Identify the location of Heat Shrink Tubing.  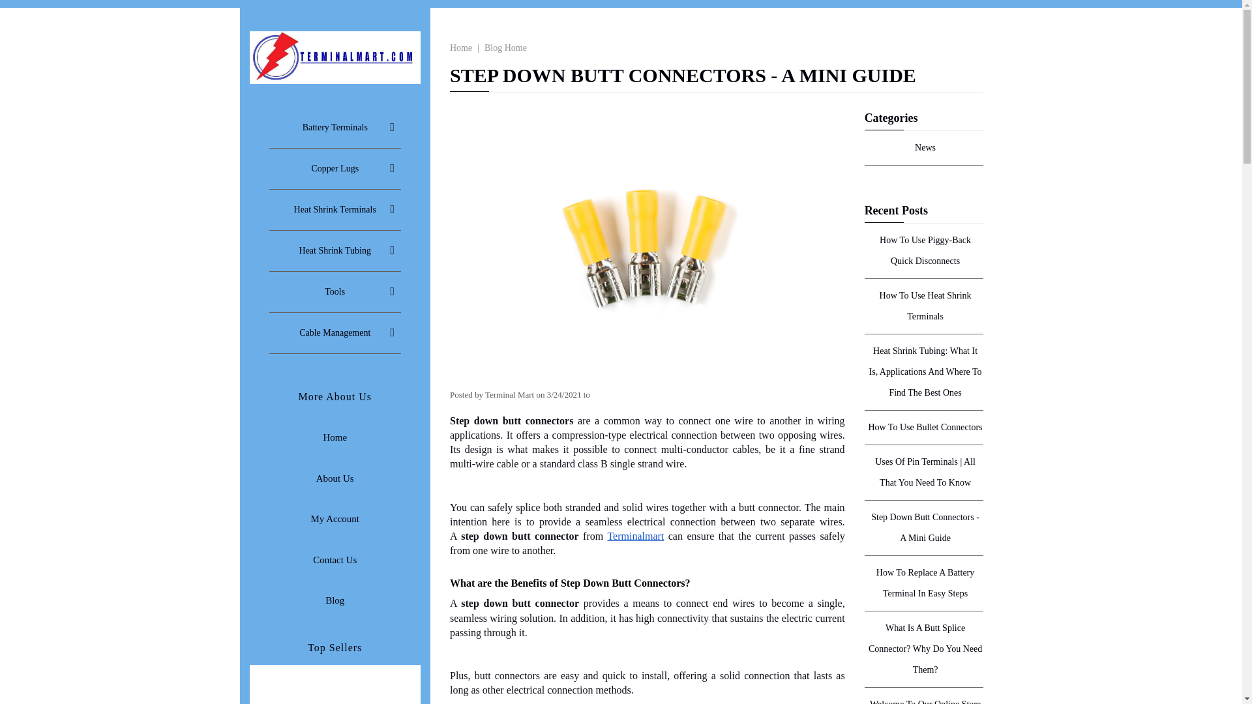
(335, 250).